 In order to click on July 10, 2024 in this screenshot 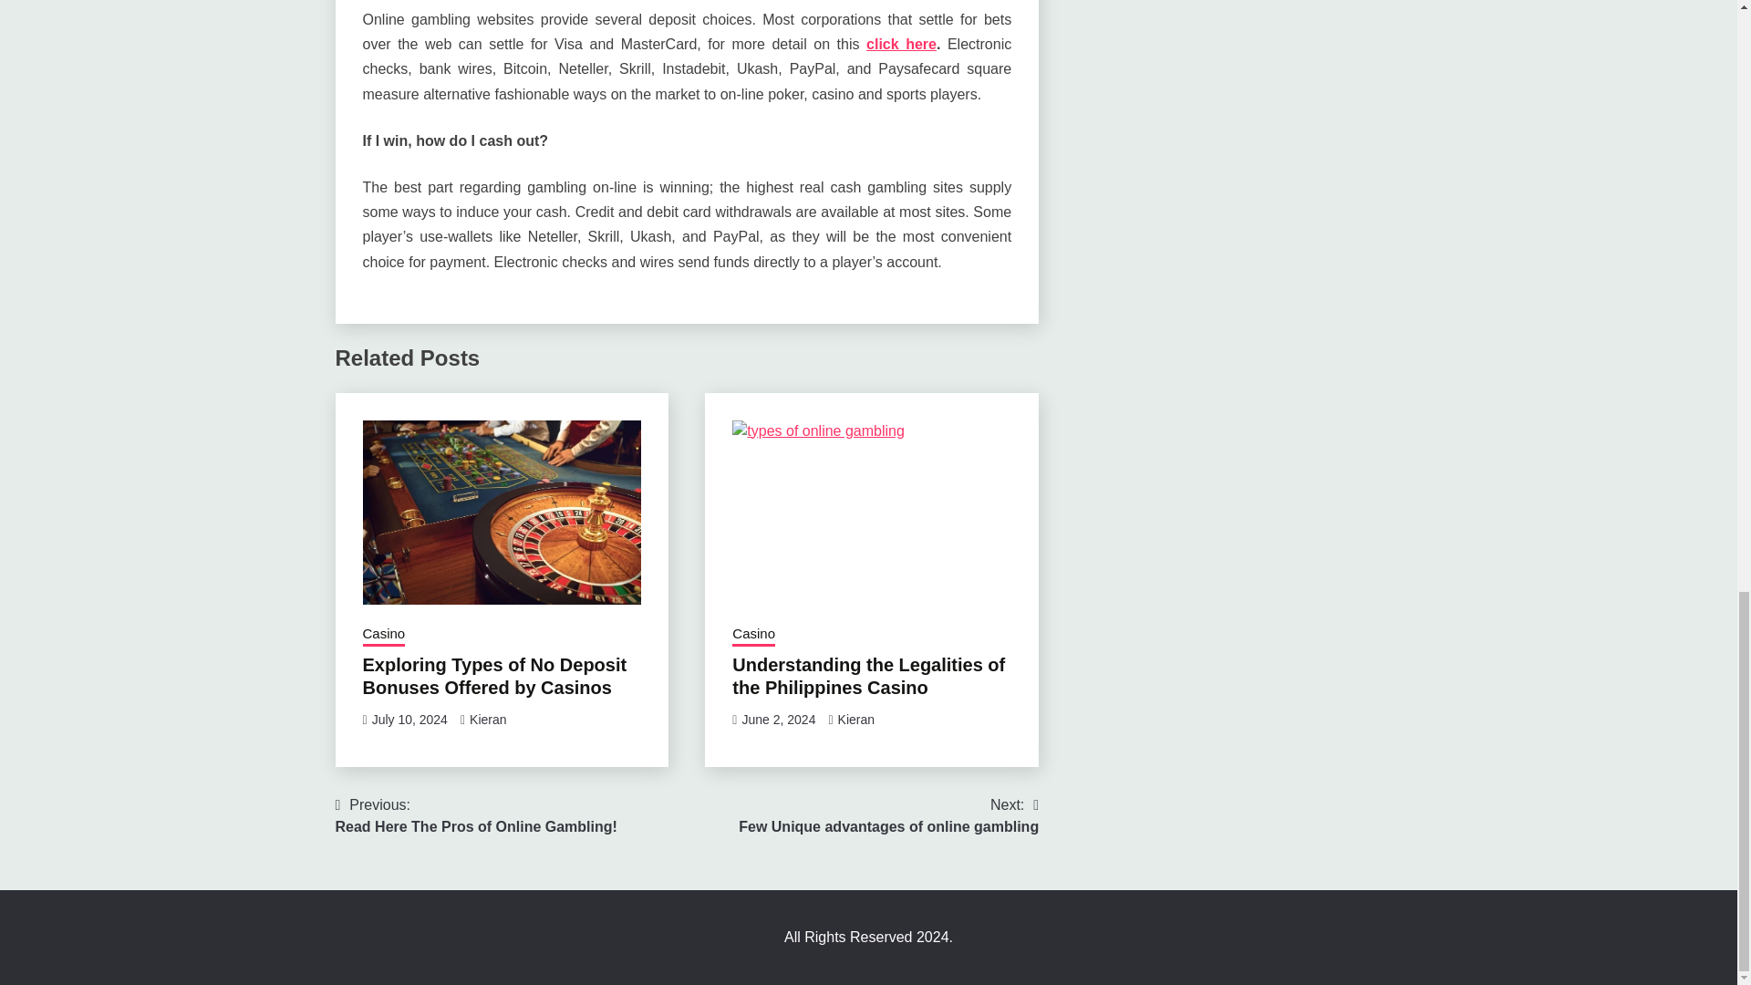, I will do `click(778, 719)`.